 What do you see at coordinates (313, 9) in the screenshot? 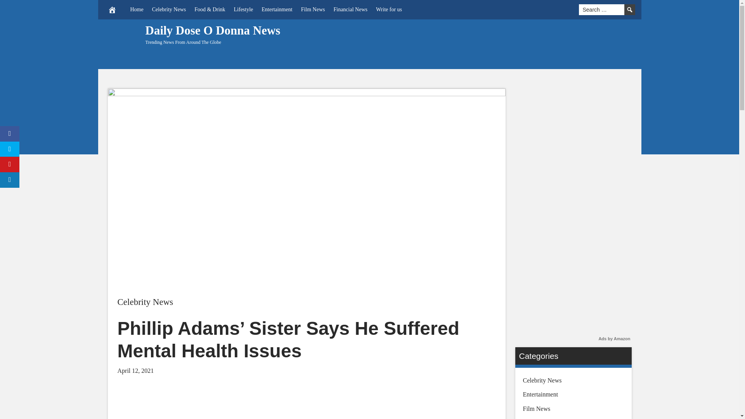
I see `Film News` at bounding box center [313, 9].